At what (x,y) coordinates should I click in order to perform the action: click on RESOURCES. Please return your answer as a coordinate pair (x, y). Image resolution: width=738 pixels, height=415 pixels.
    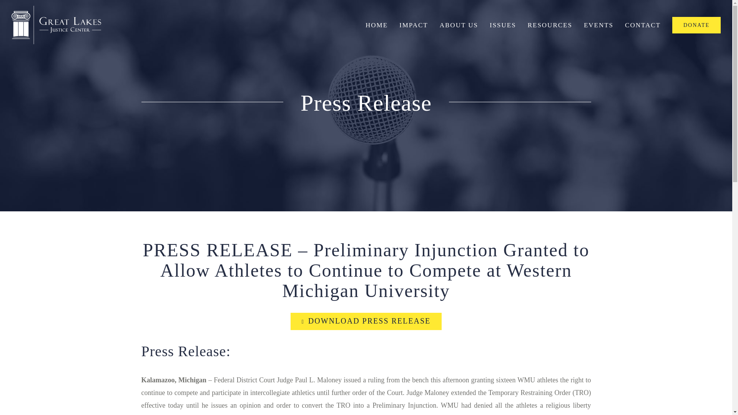
    Looking at the image, I should click on (550, 25).